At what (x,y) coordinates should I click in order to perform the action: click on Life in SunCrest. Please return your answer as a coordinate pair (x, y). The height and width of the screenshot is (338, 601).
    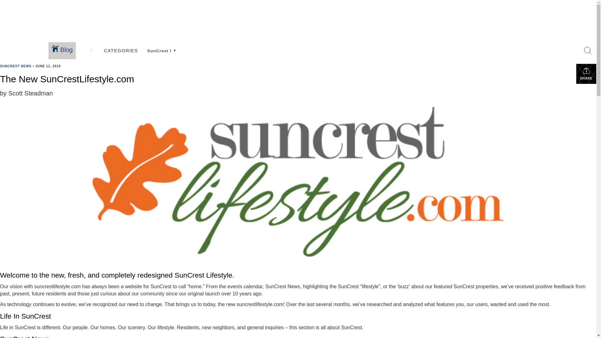
    Looking at the image, I should click on (250, 31).